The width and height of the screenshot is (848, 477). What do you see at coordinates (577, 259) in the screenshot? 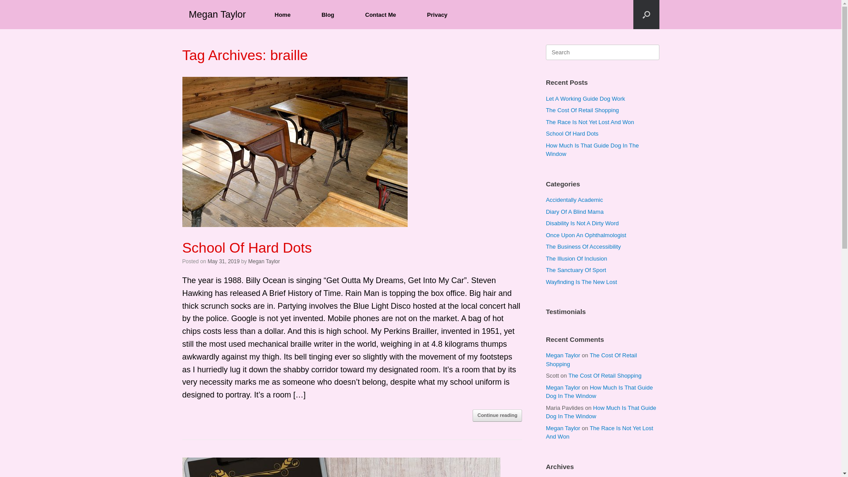
I see `The Illusion Of Inclusion` at bounding box center [577, 259].